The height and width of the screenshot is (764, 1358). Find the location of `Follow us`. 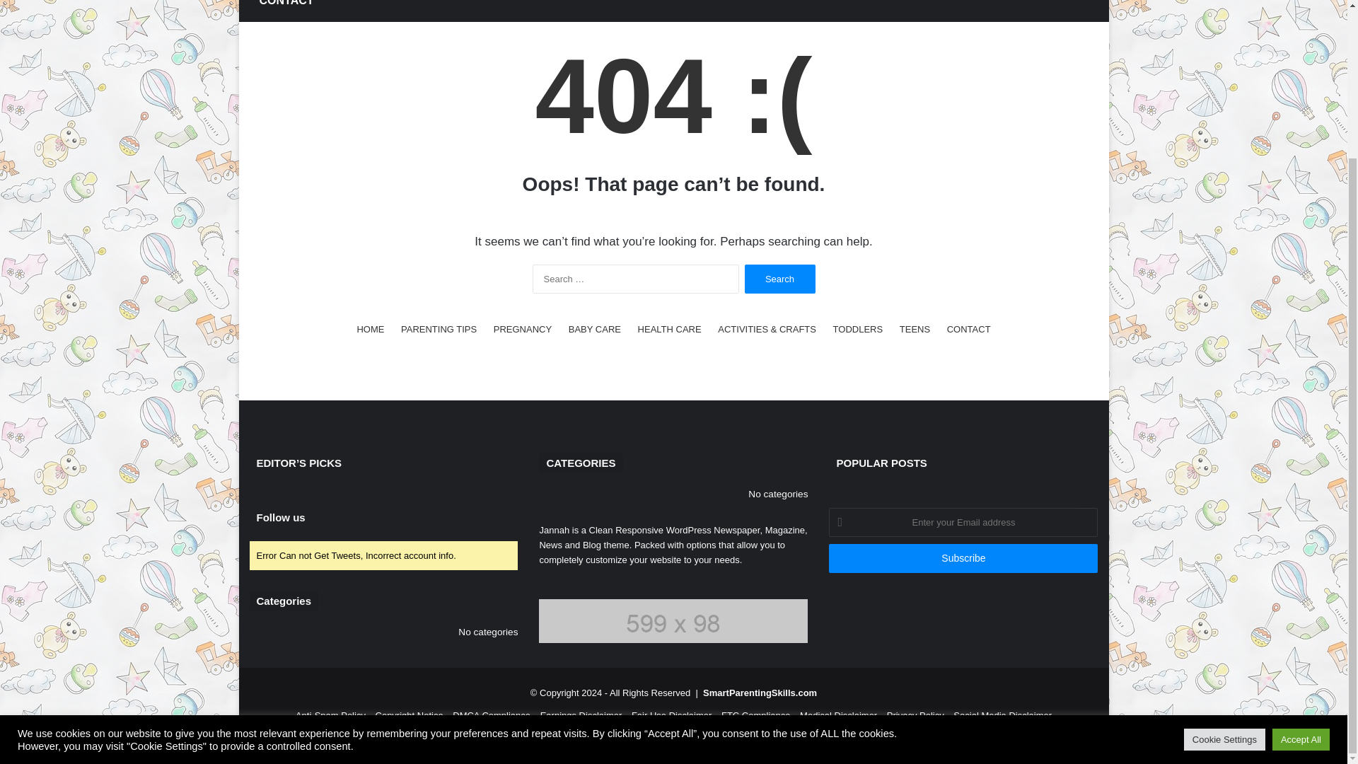

Follow us is located at coordinates (280, 516).